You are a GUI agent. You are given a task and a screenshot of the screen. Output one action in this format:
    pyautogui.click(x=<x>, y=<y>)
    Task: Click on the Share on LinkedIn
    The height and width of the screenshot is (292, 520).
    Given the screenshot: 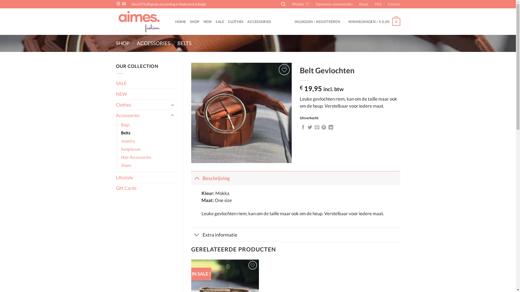 What is the action you would take?
    pyautogui.click(x=331, y=128)
    